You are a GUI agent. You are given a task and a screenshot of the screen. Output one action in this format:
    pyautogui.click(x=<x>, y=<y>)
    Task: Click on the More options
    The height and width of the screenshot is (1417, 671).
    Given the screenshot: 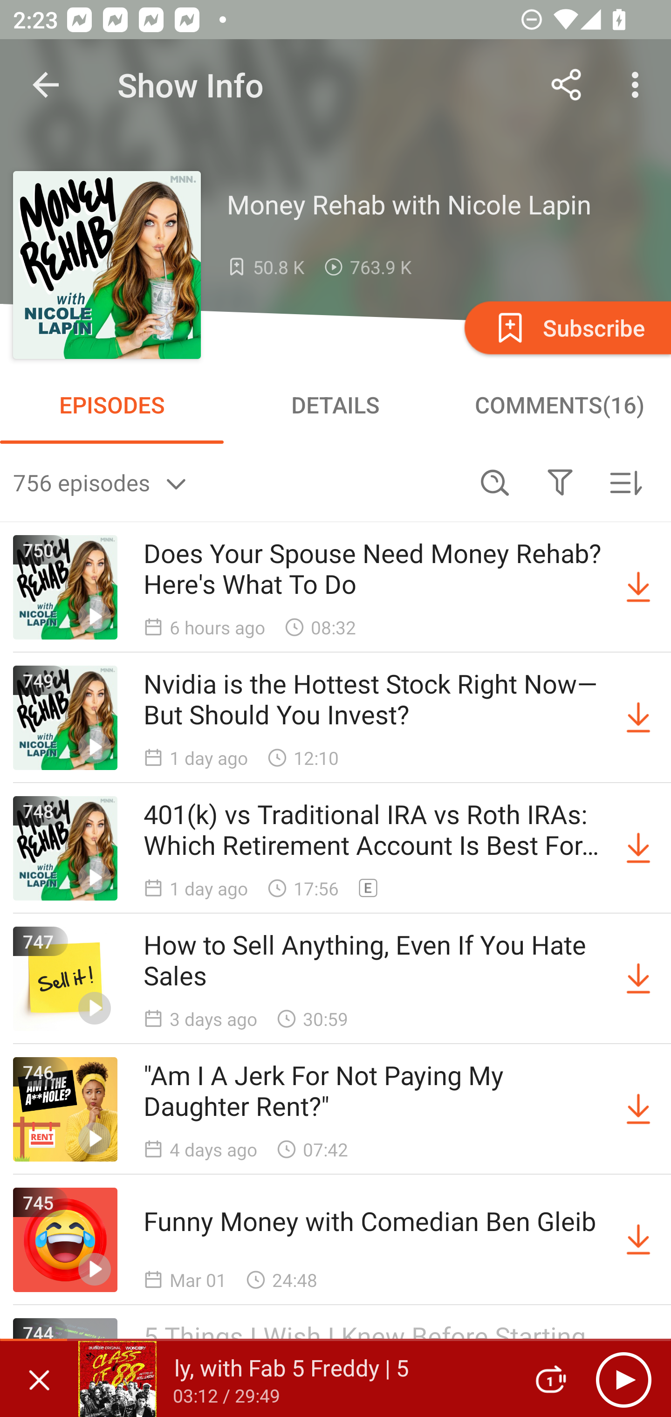 What is the action you would take?
    pyautogui.click(x=638, y=85)
    